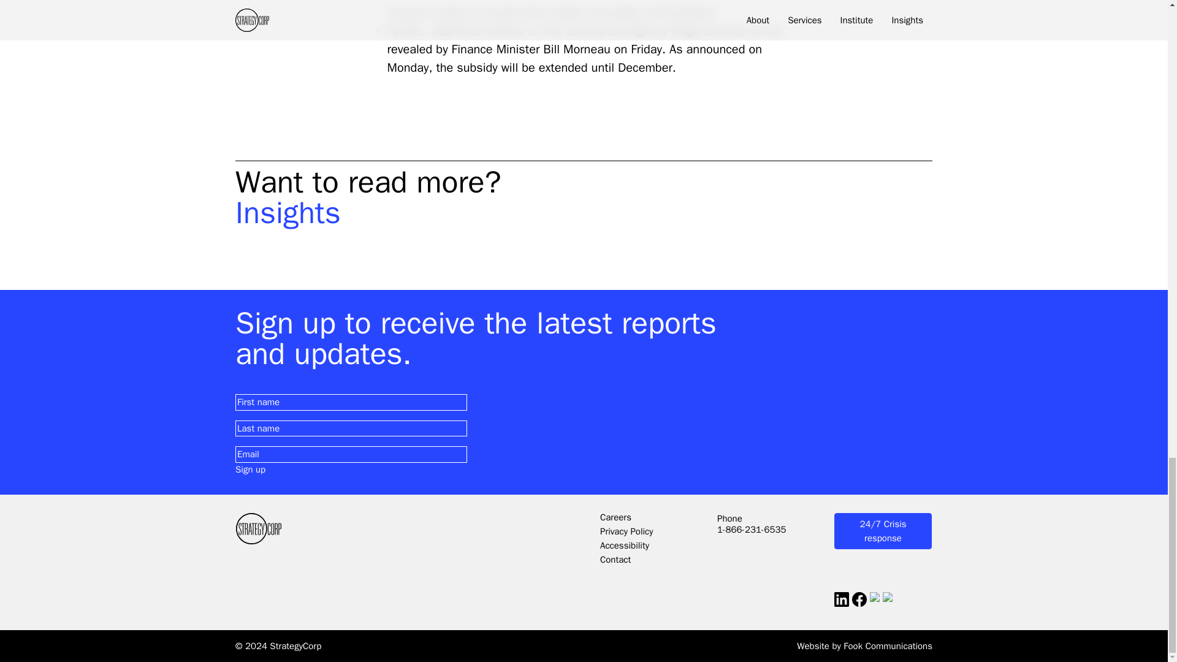 The height and width of the screenshot is (662, 1177). Describe the element at coordinates (250, 470) in the screenshot. I see `Sign up` at that location.